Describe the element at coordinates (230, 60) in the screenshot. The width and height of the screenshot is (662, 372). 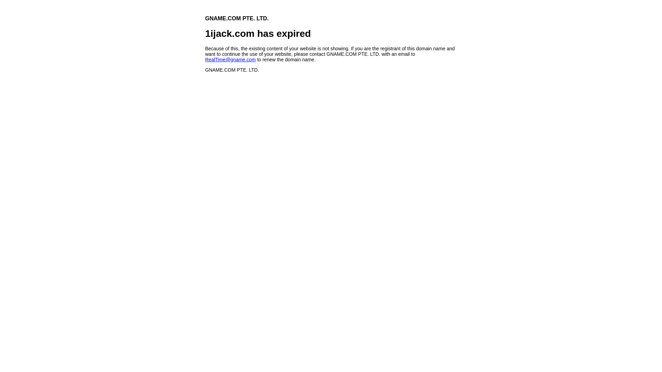
I see `RealTime@gname.com` at that location.